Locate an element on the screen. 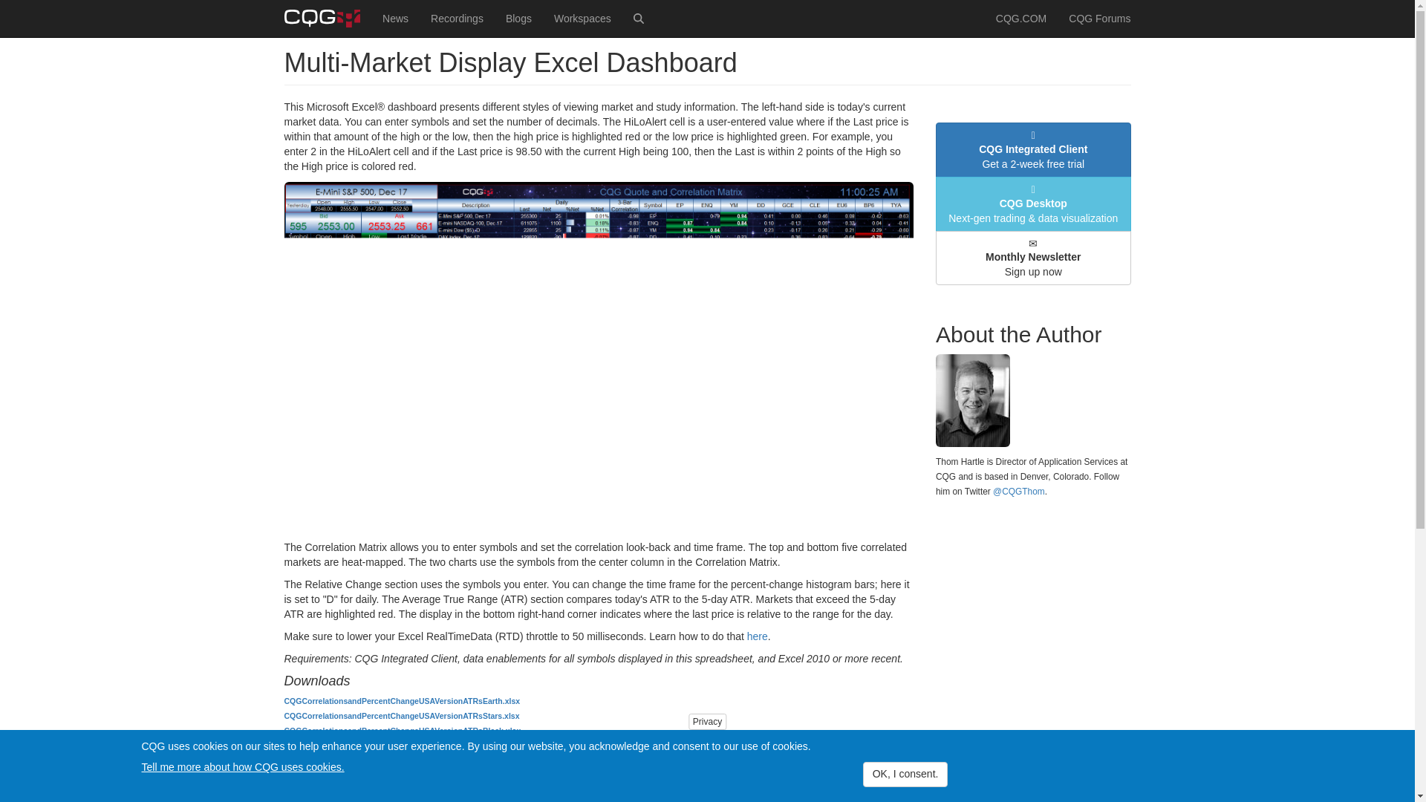  Privacy is located at coordinates (707, 722).